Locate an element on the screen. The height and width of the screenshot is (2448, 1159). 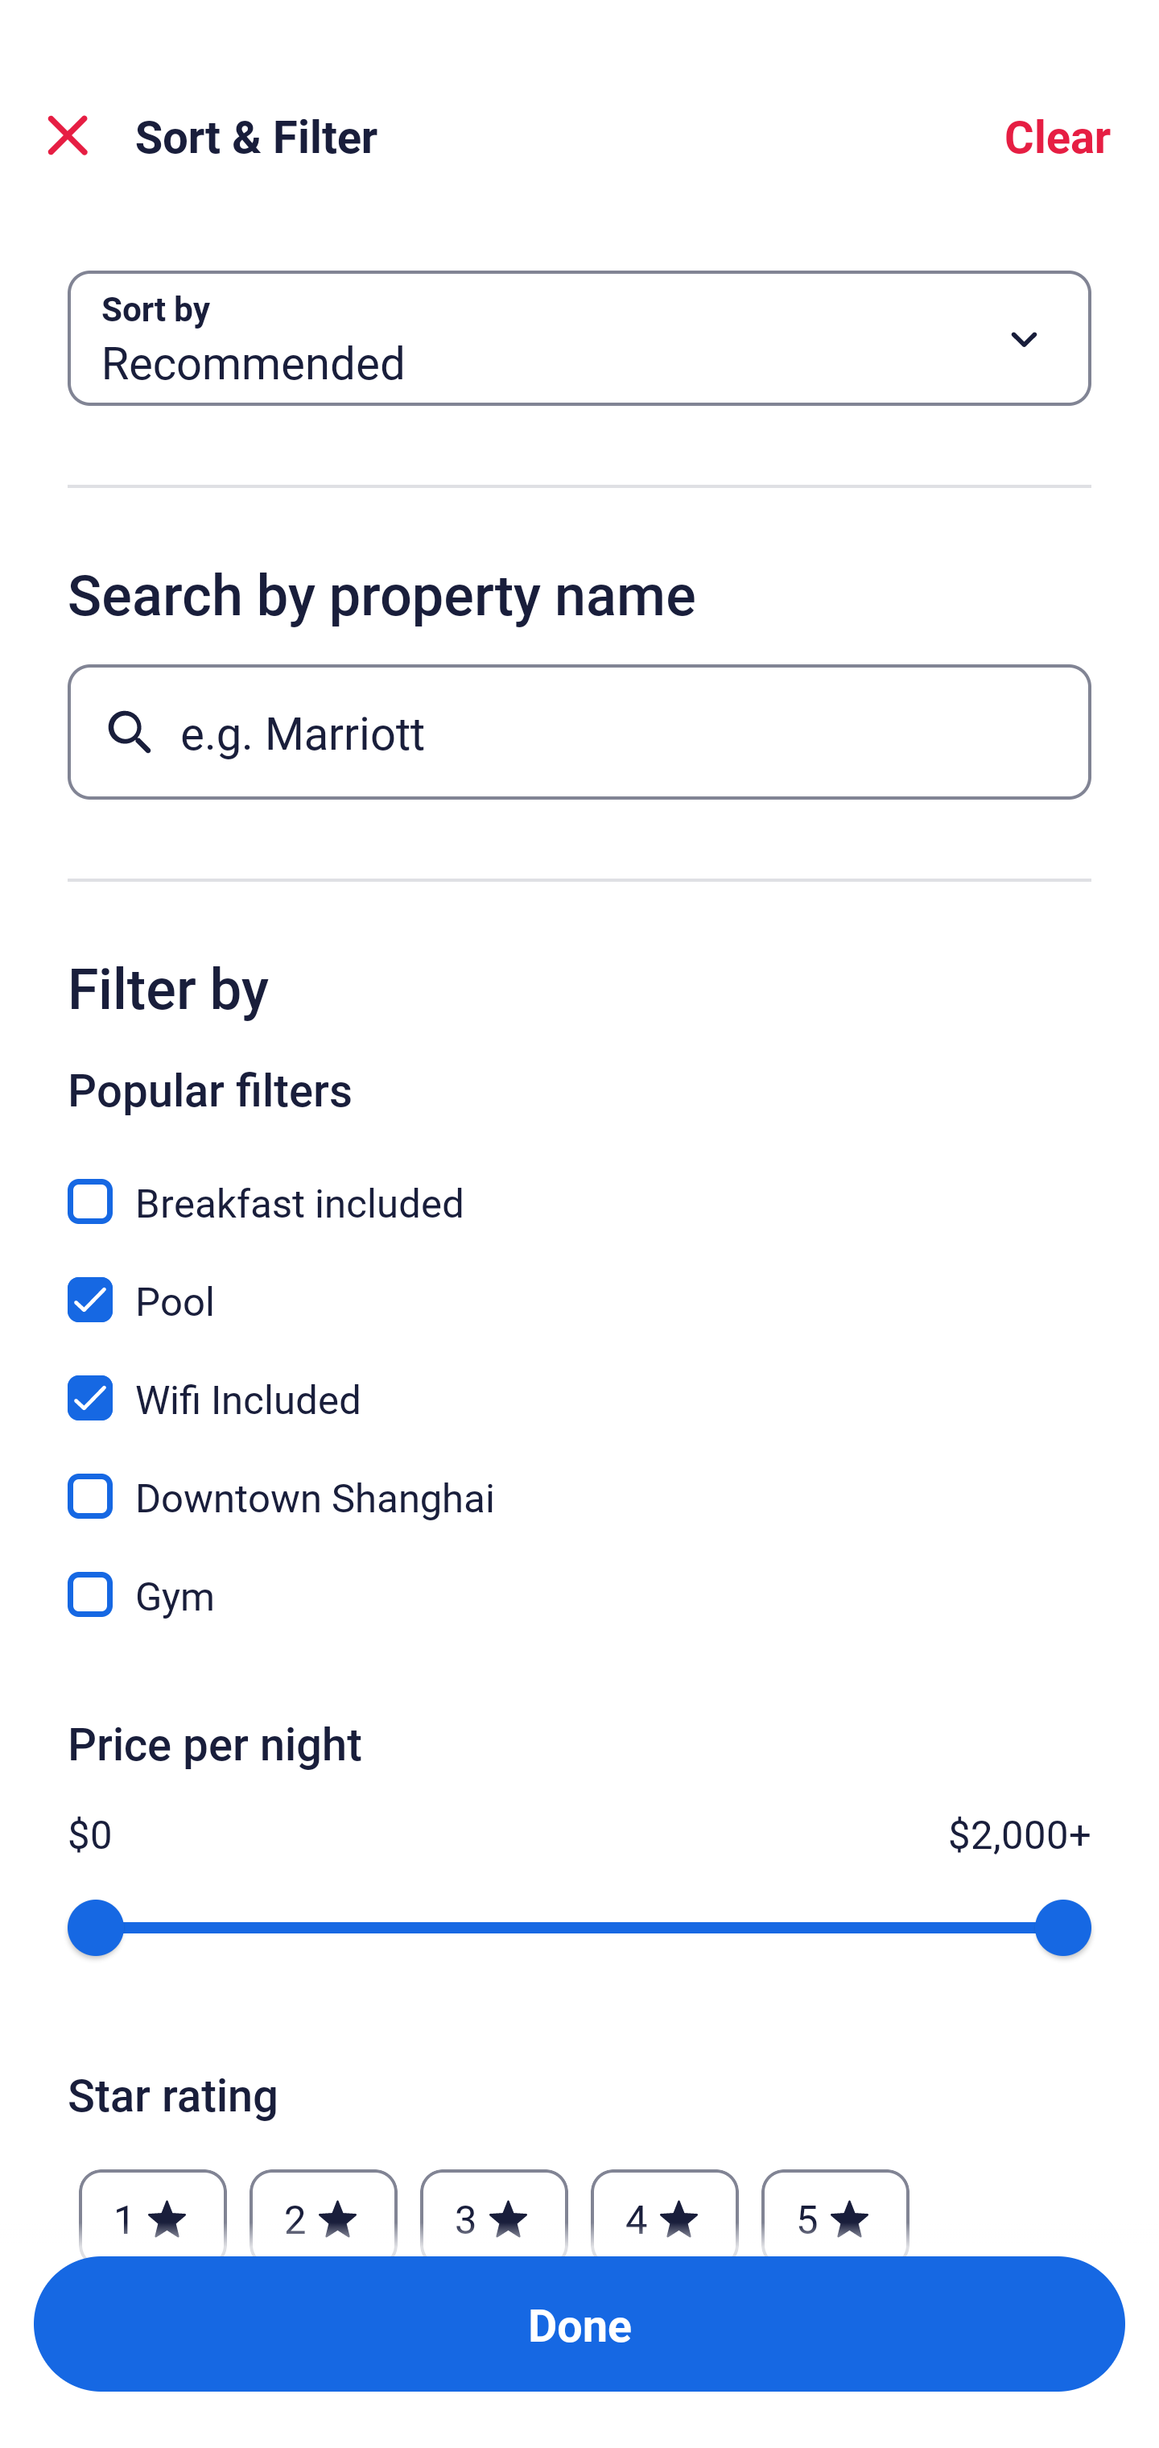
1 is located at coordinates (153, 2204).